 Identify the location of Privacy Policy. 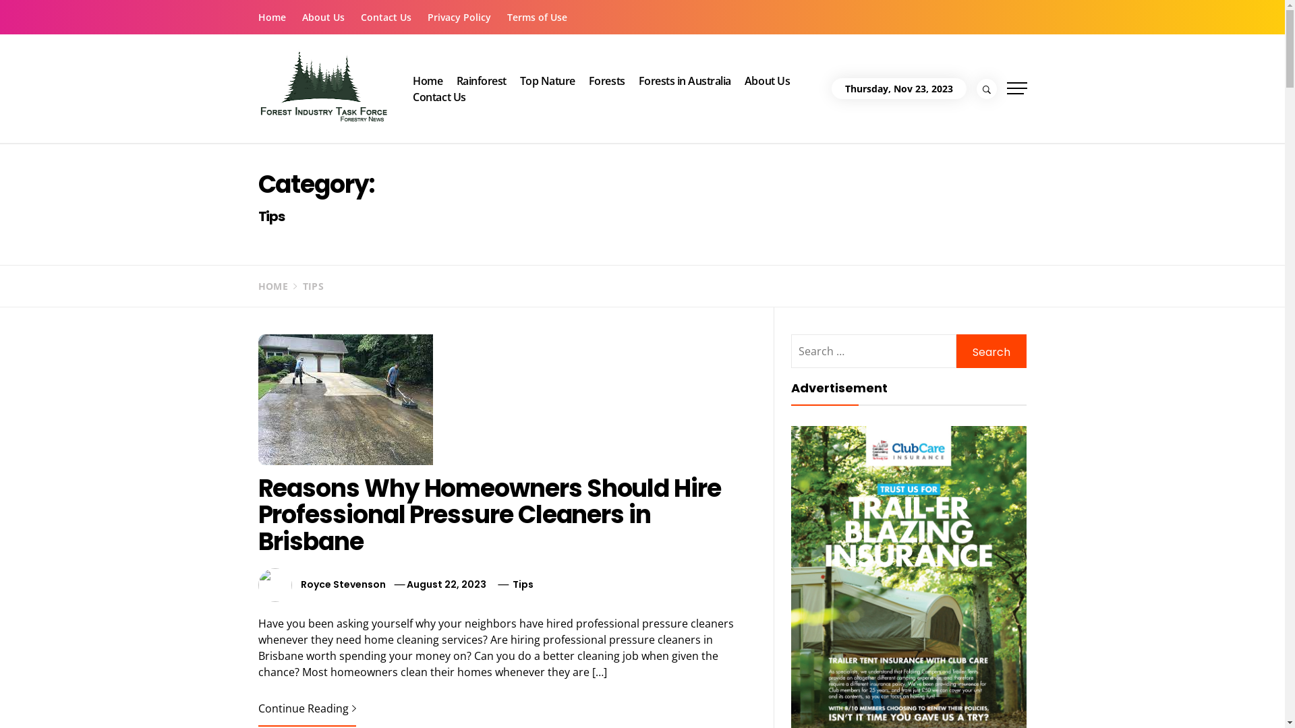
(459, 18).